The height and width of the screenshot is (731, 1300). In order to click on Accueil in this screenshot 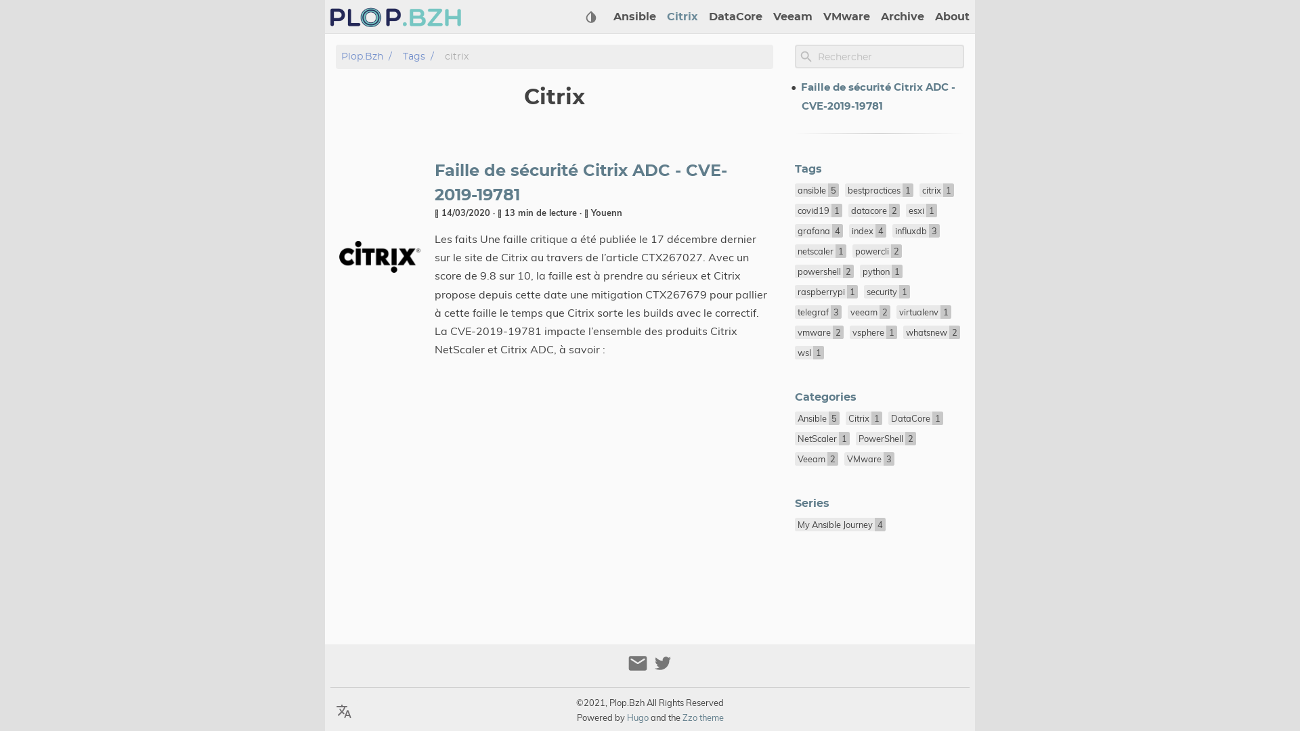, I will do `click(395, 17)`.